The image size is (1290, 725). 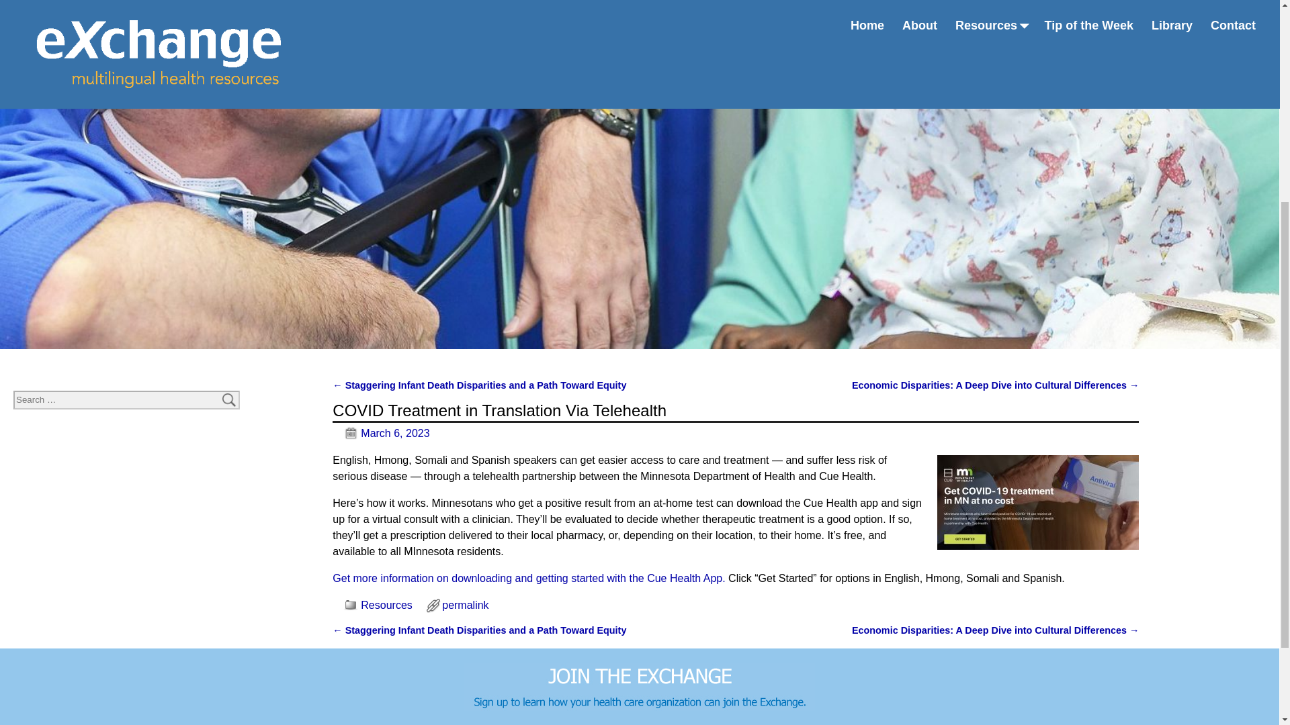 I want to click on Permalink to COVID Treatment in Translation Via Telehealth, so click(x=465, y=606).